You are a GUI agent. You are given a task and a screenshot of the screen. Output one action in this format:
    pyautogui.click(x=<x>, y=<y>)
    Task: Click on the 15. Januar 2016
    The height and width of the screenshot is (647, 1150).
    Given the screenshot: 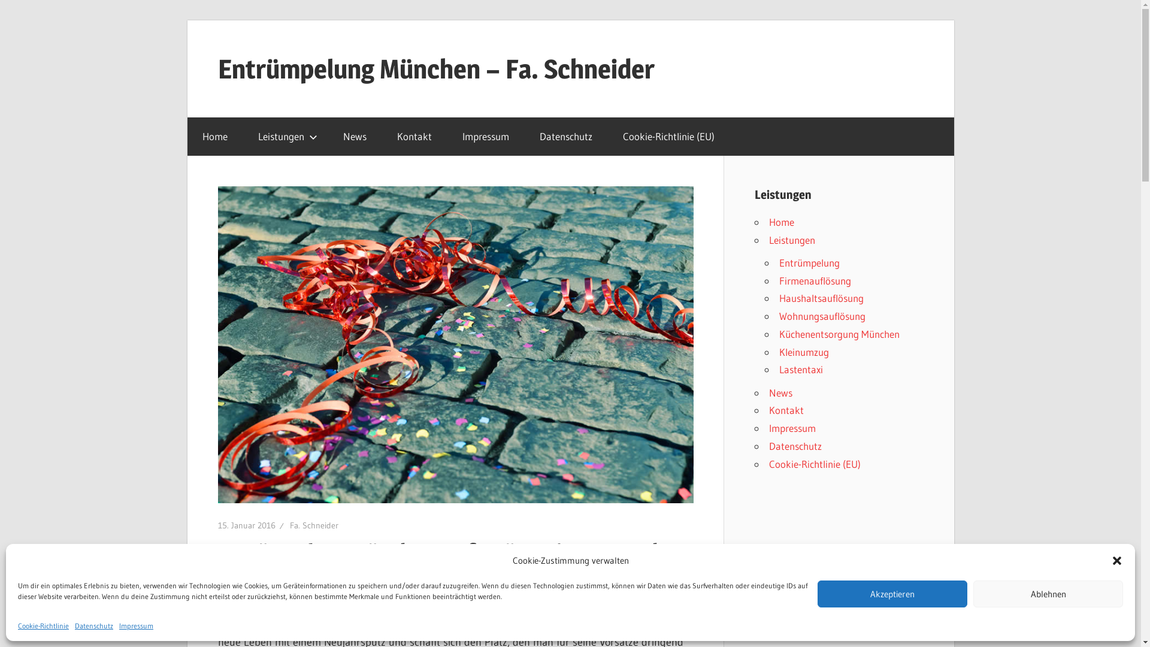 What is the action you would take?
    pyautogui.click(x=247, y=525)
    